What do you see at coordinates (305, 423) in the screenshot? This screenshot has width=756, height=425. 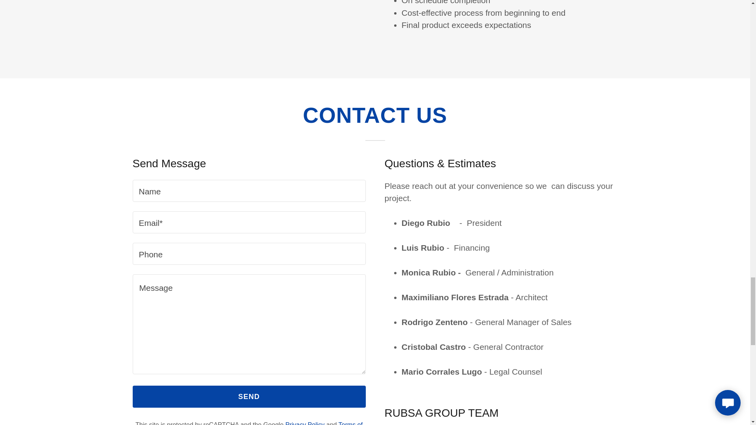 I see `Privacy Policy` at bounding box center [305, 423].